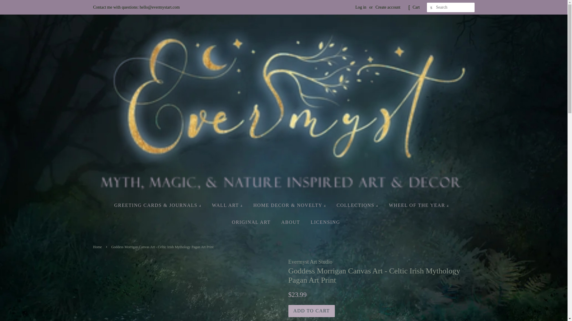 The image size is (572, 321). What do you see at coordinates (98, 247) in the screenshot?
I see `Back to the frontpage` at bounding box center [98, 247].